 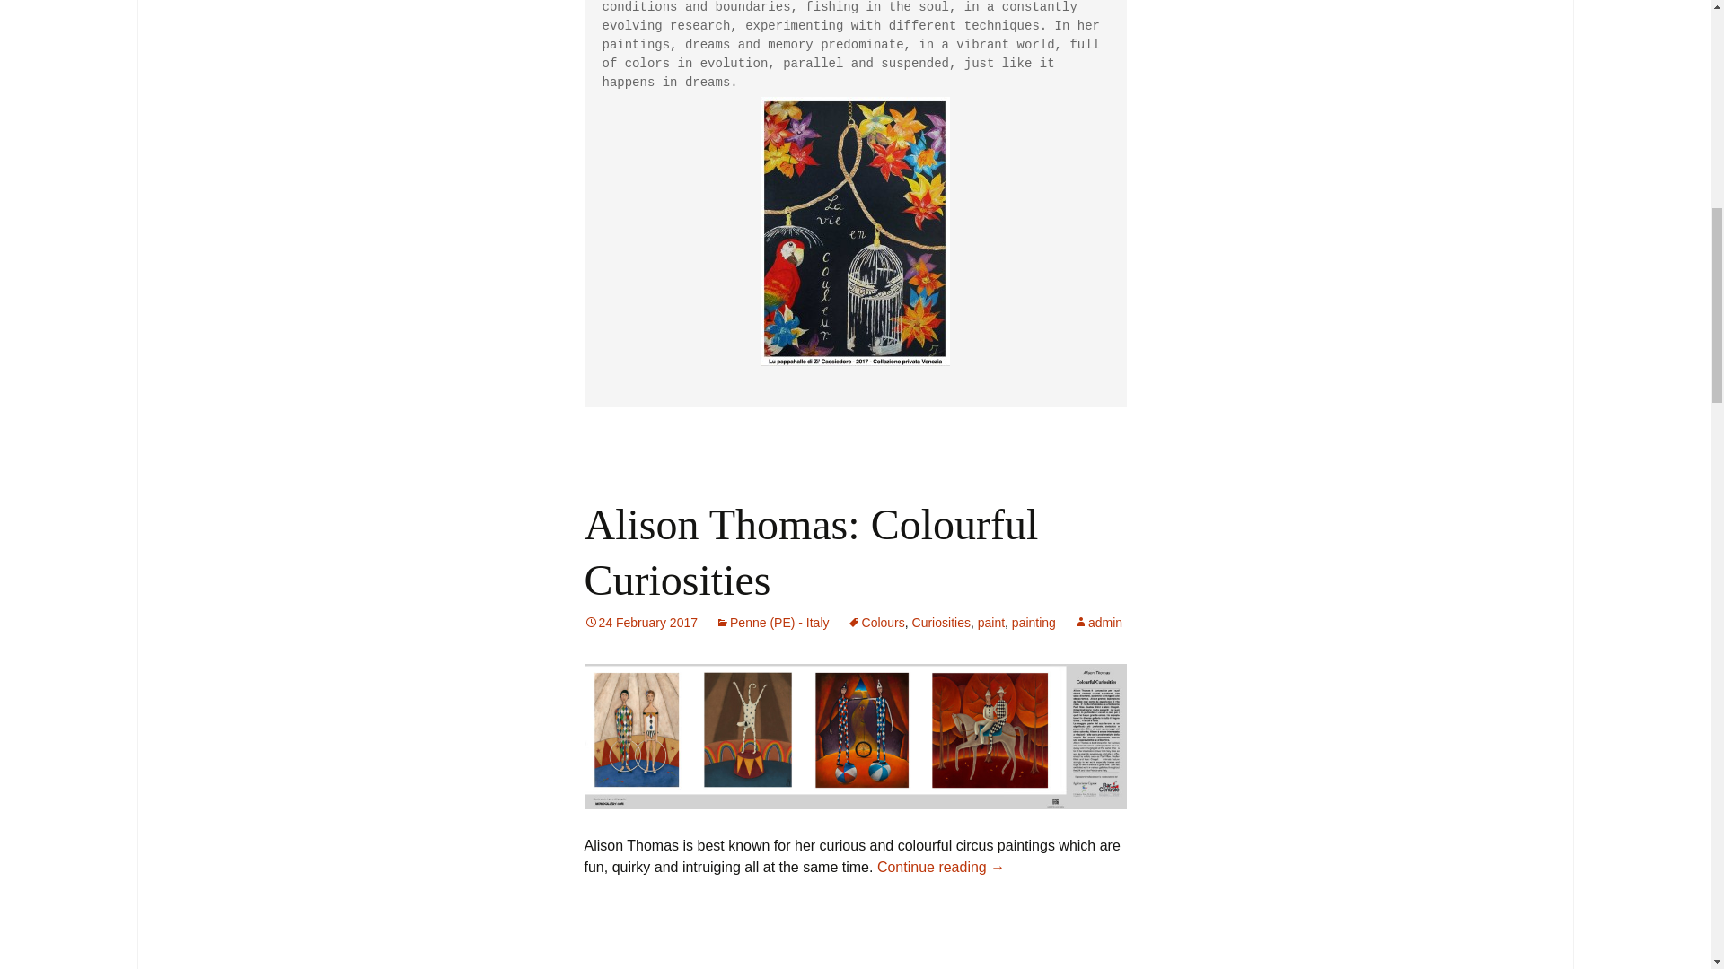 What do you see at coordinates (1097, 623) in the screenshot?
I see `View all posts by admin` at bounding box center [1097, 623].